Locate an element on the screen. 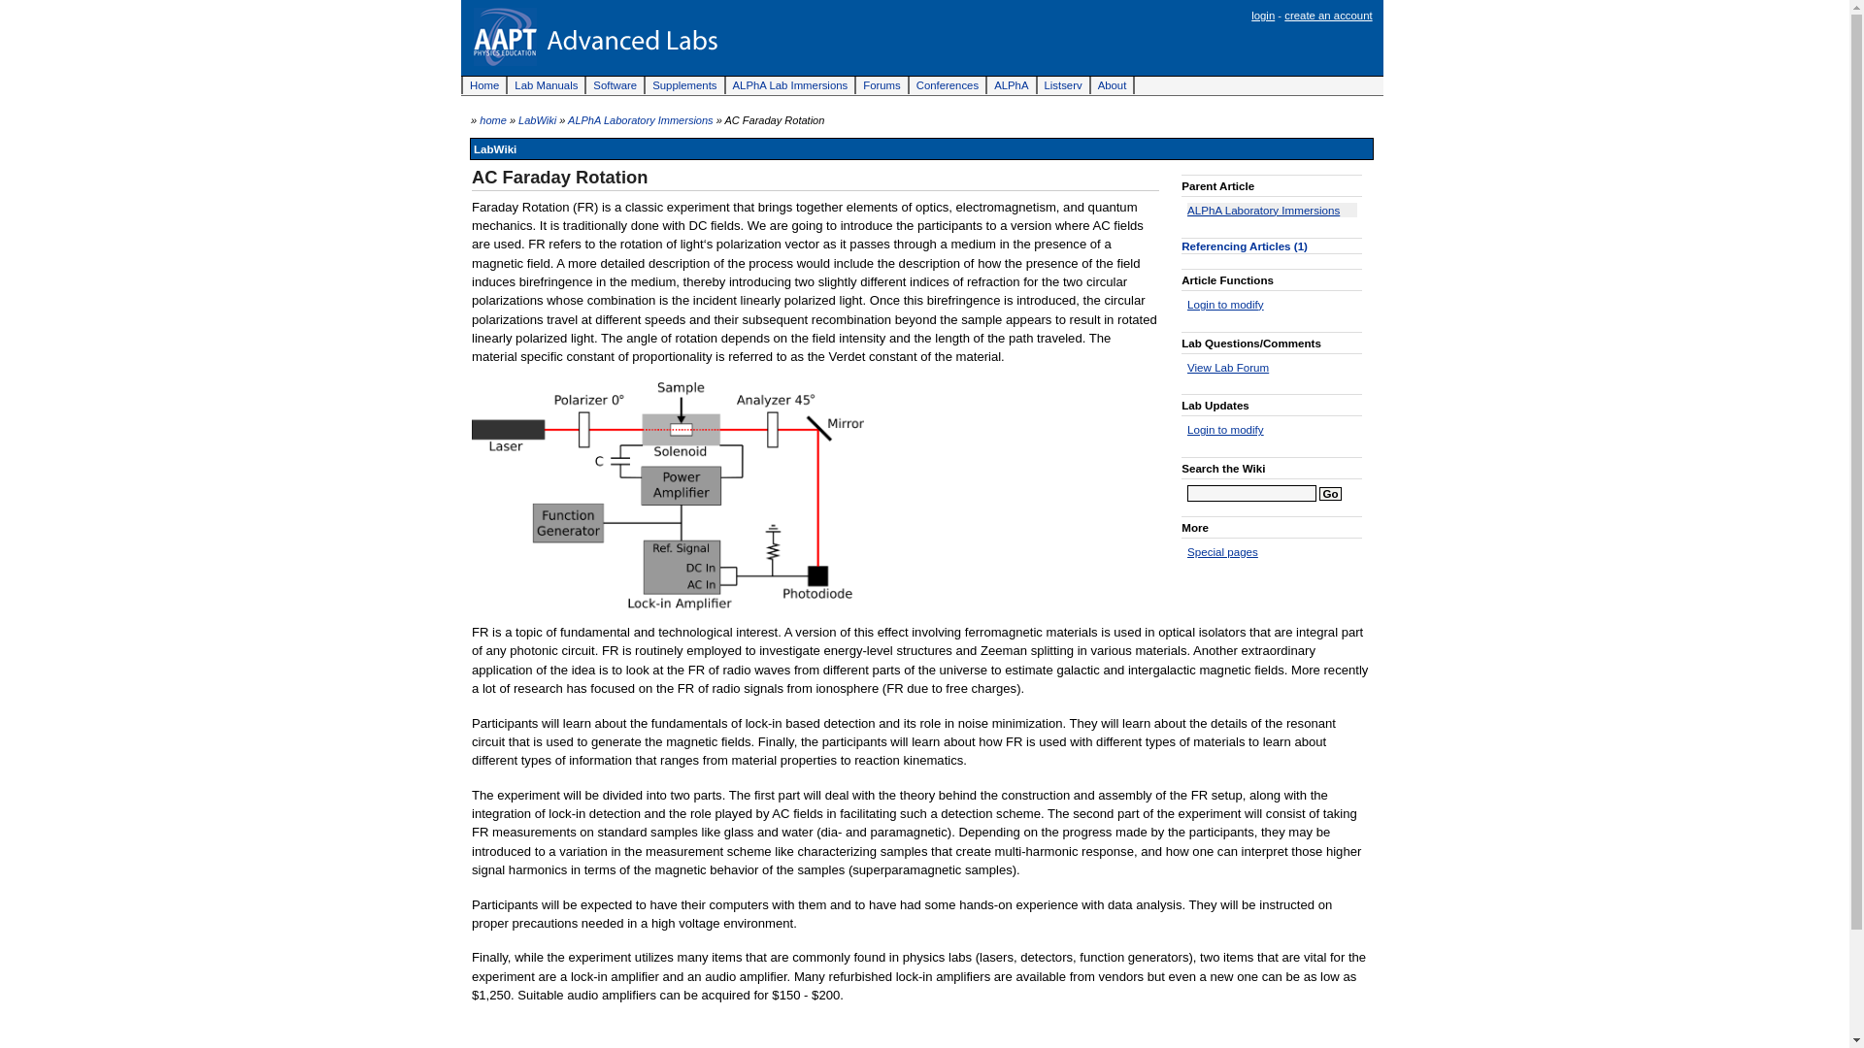 The height and width of the screenshot is (1048, 1864). ALPhA Lab Immersions is located at coordinates (792, 85).